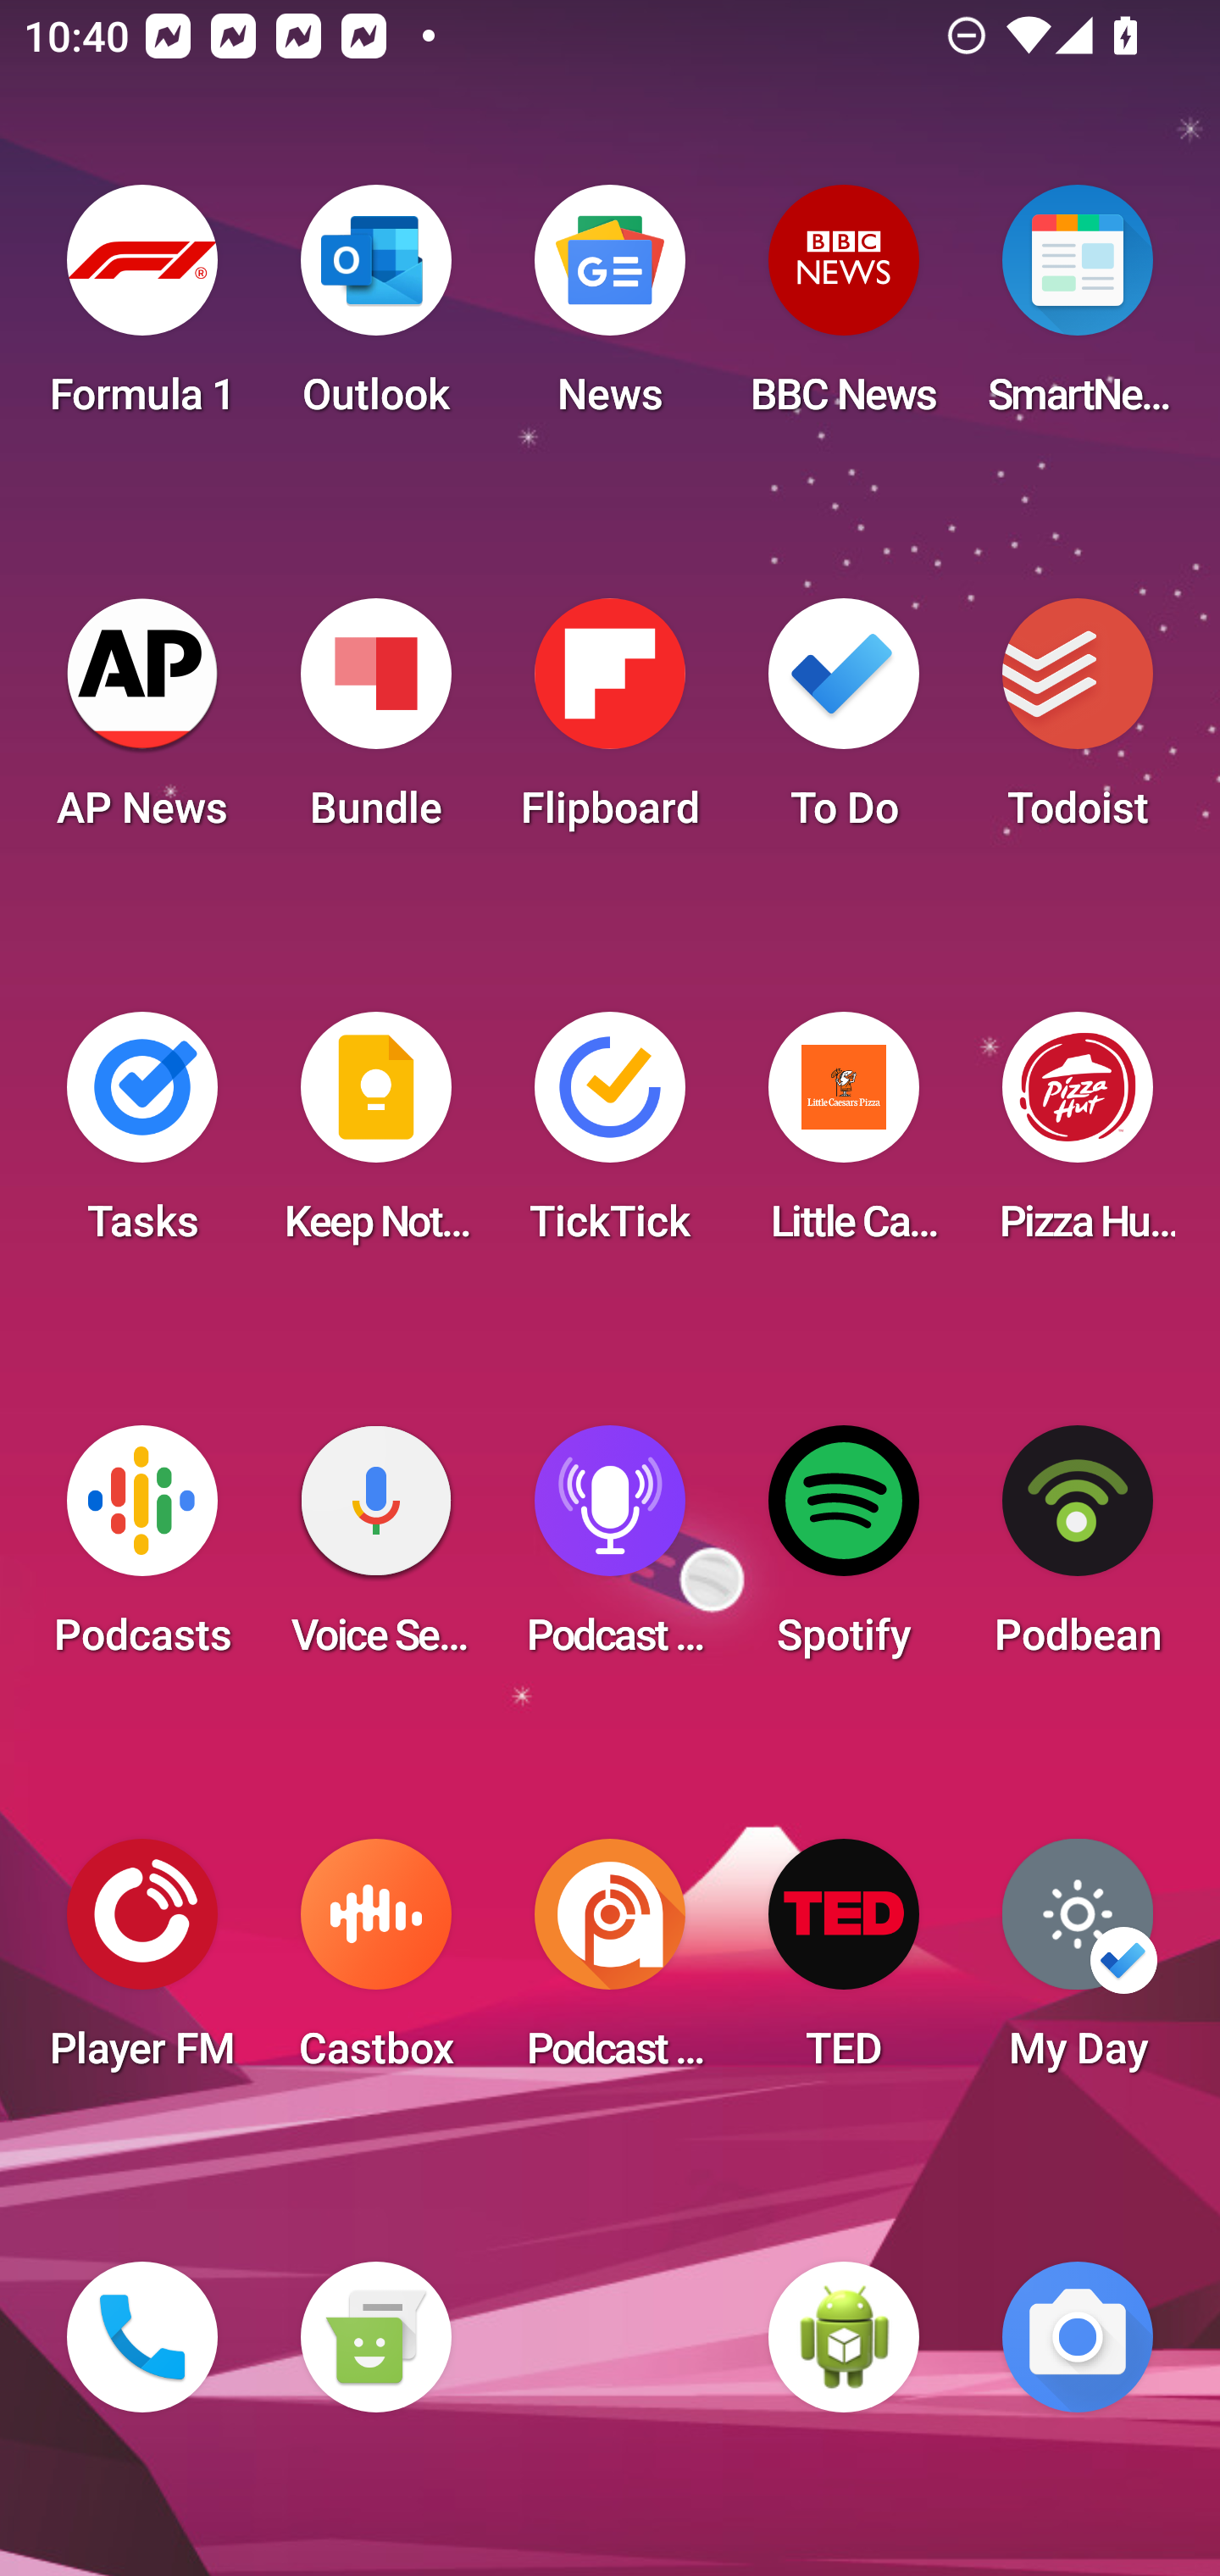  Describe the element at coordinates (142, 724) in the screenshot. I see `AP News` at that location.